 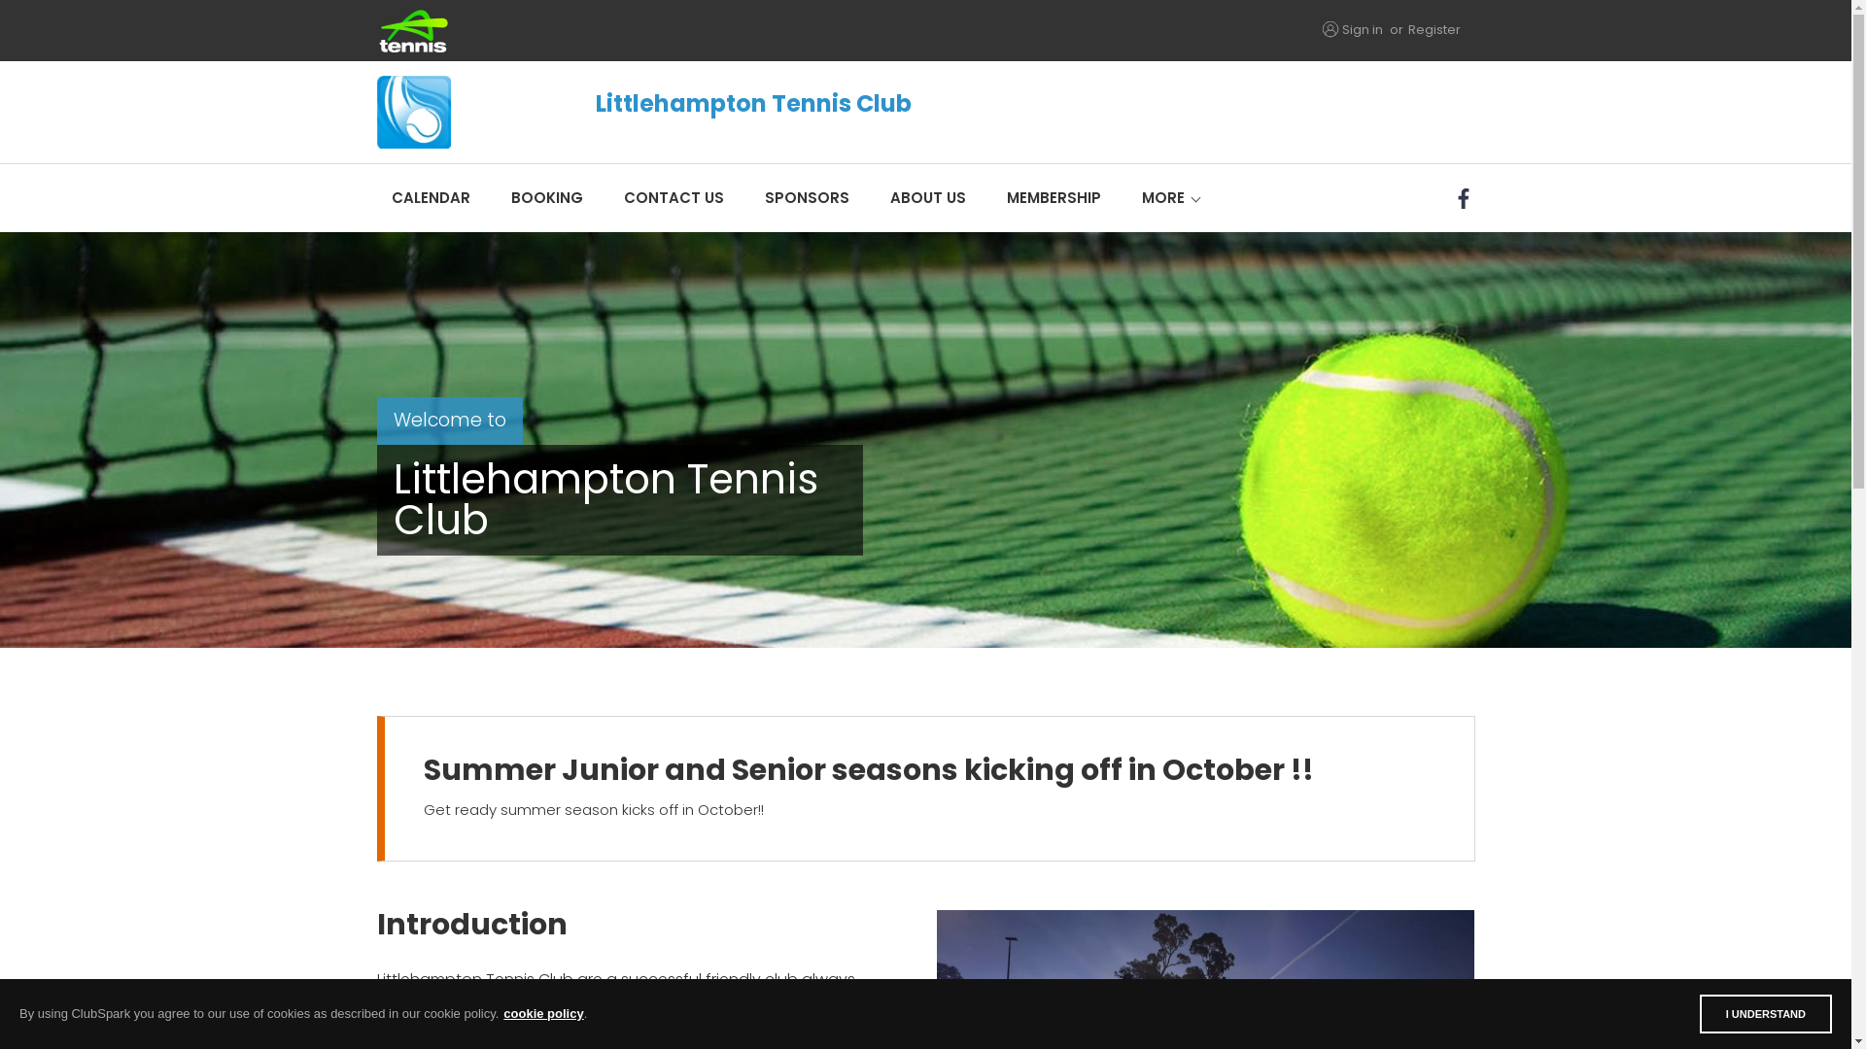 I want to click on cookie policy, so click(x=543, y=1014).